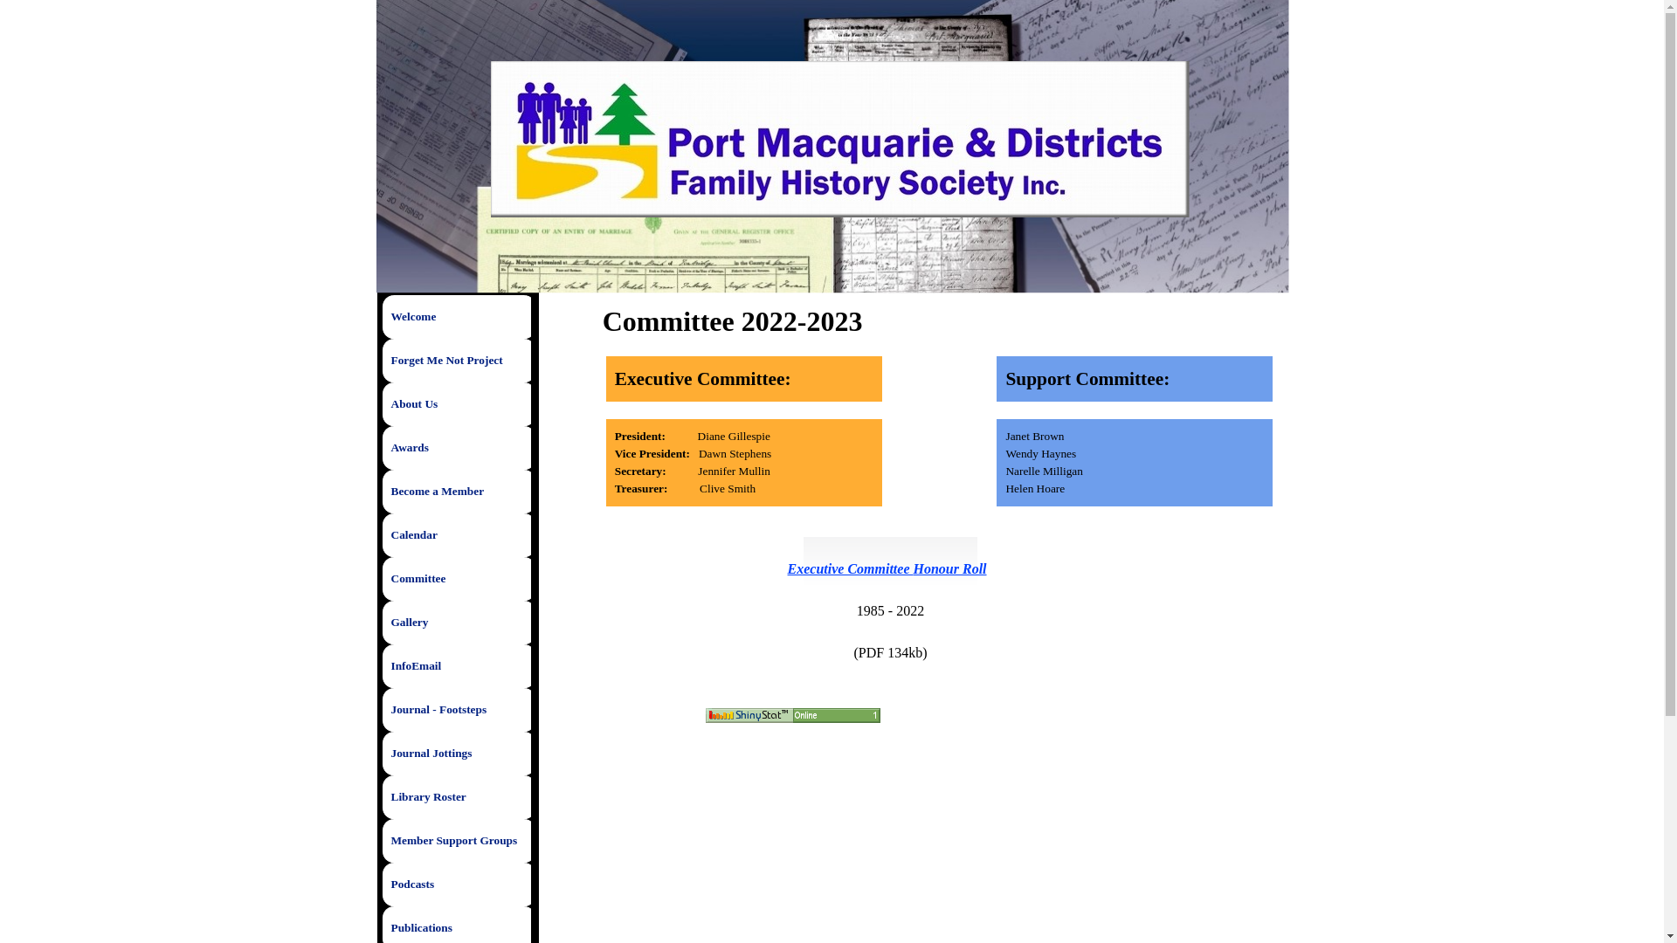  Describe the element at coordinates (457, 579) in the screenshot. I see `Committee` at that location.